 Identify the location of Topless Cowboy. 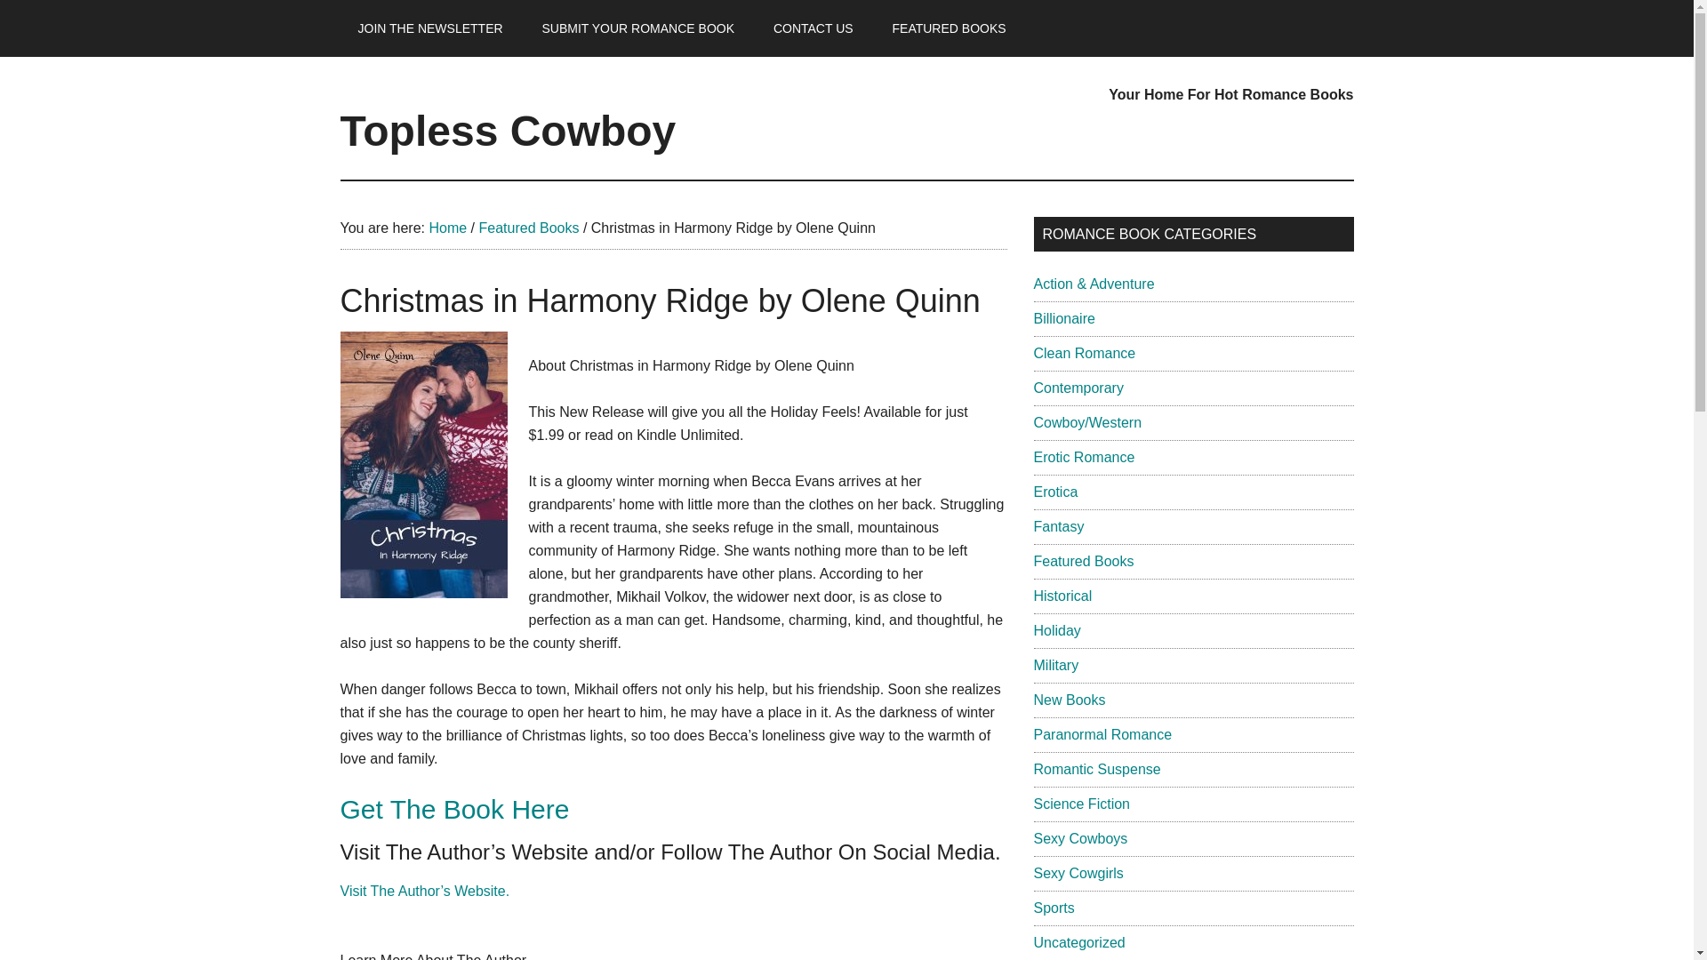
(508, 130).